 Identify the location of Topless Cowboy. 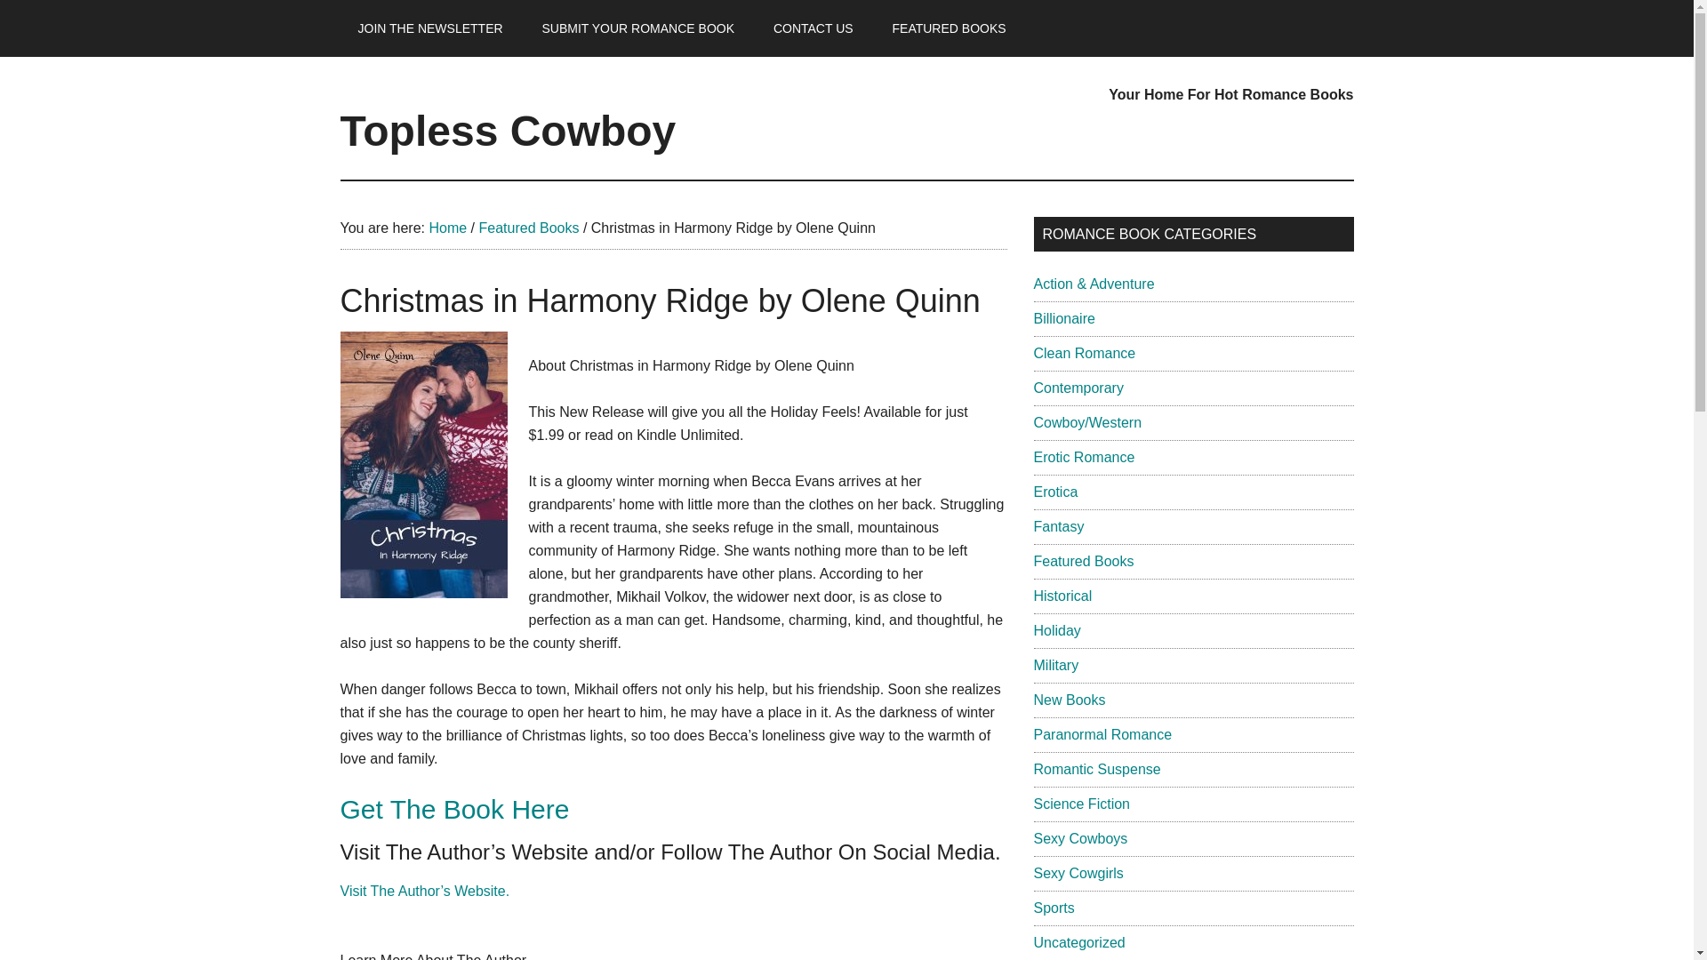
(508, 130).